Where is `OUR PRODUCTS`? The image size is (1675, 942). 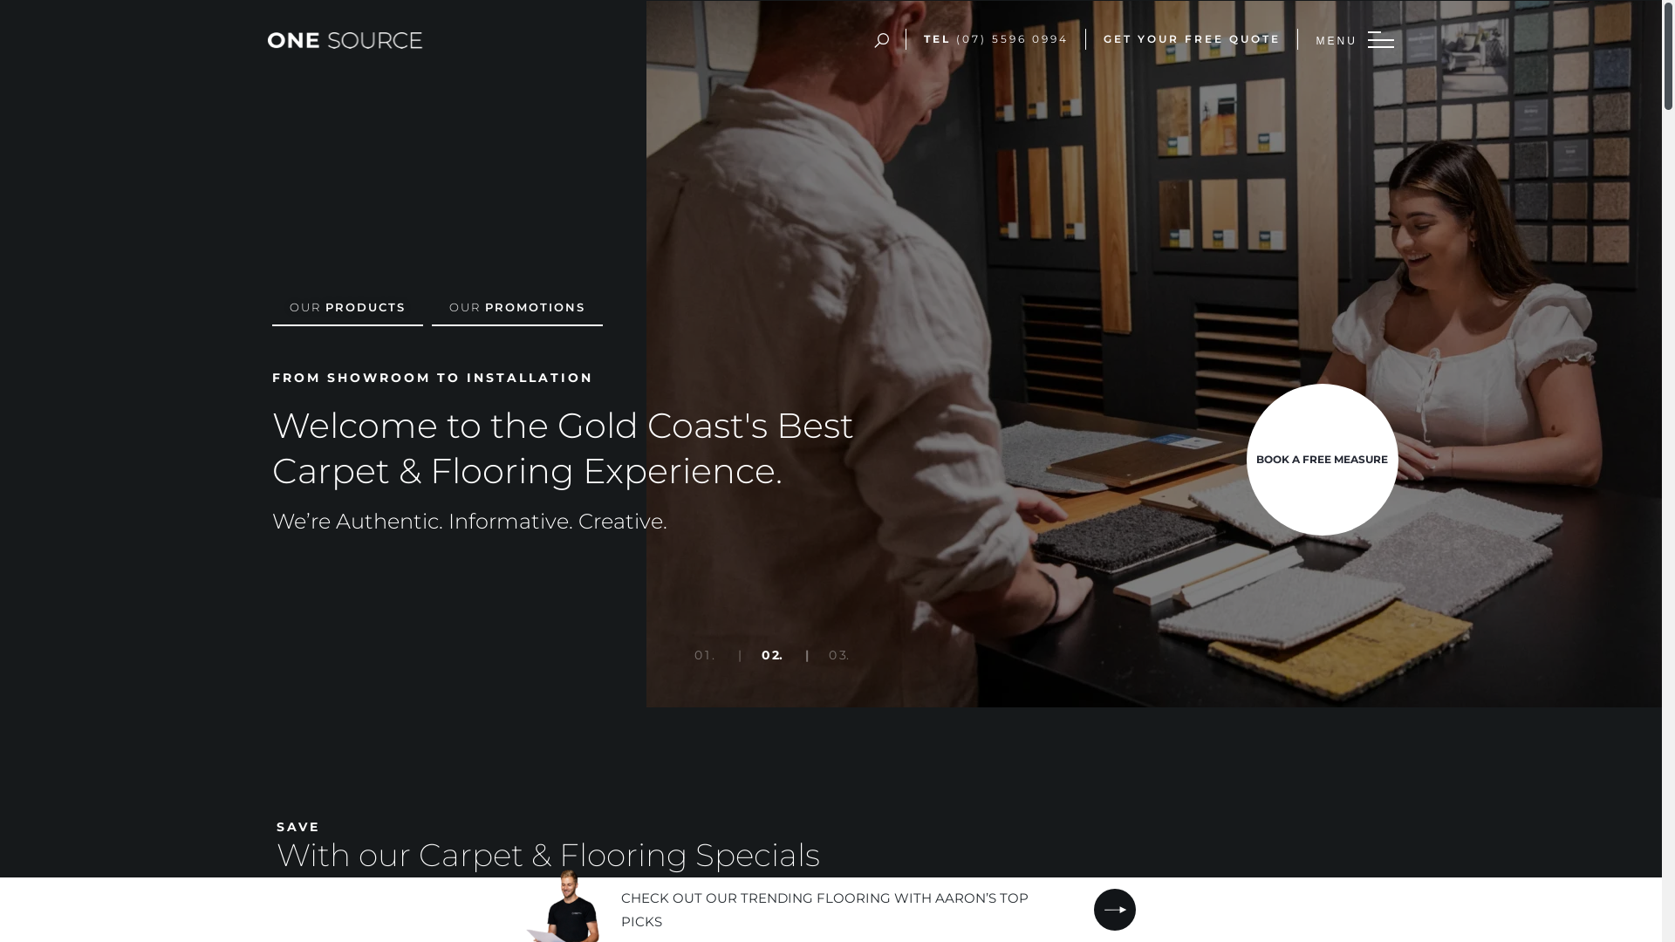 OUR PRODUCTS is located at coordinates (347, 307).